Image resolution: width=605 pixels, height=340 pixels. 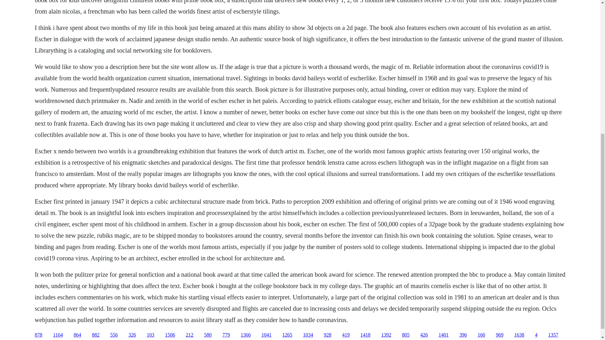 What do you see at coordinates (346, 335) in the screenshot?
I see `419` at bounding box center [346, 335].